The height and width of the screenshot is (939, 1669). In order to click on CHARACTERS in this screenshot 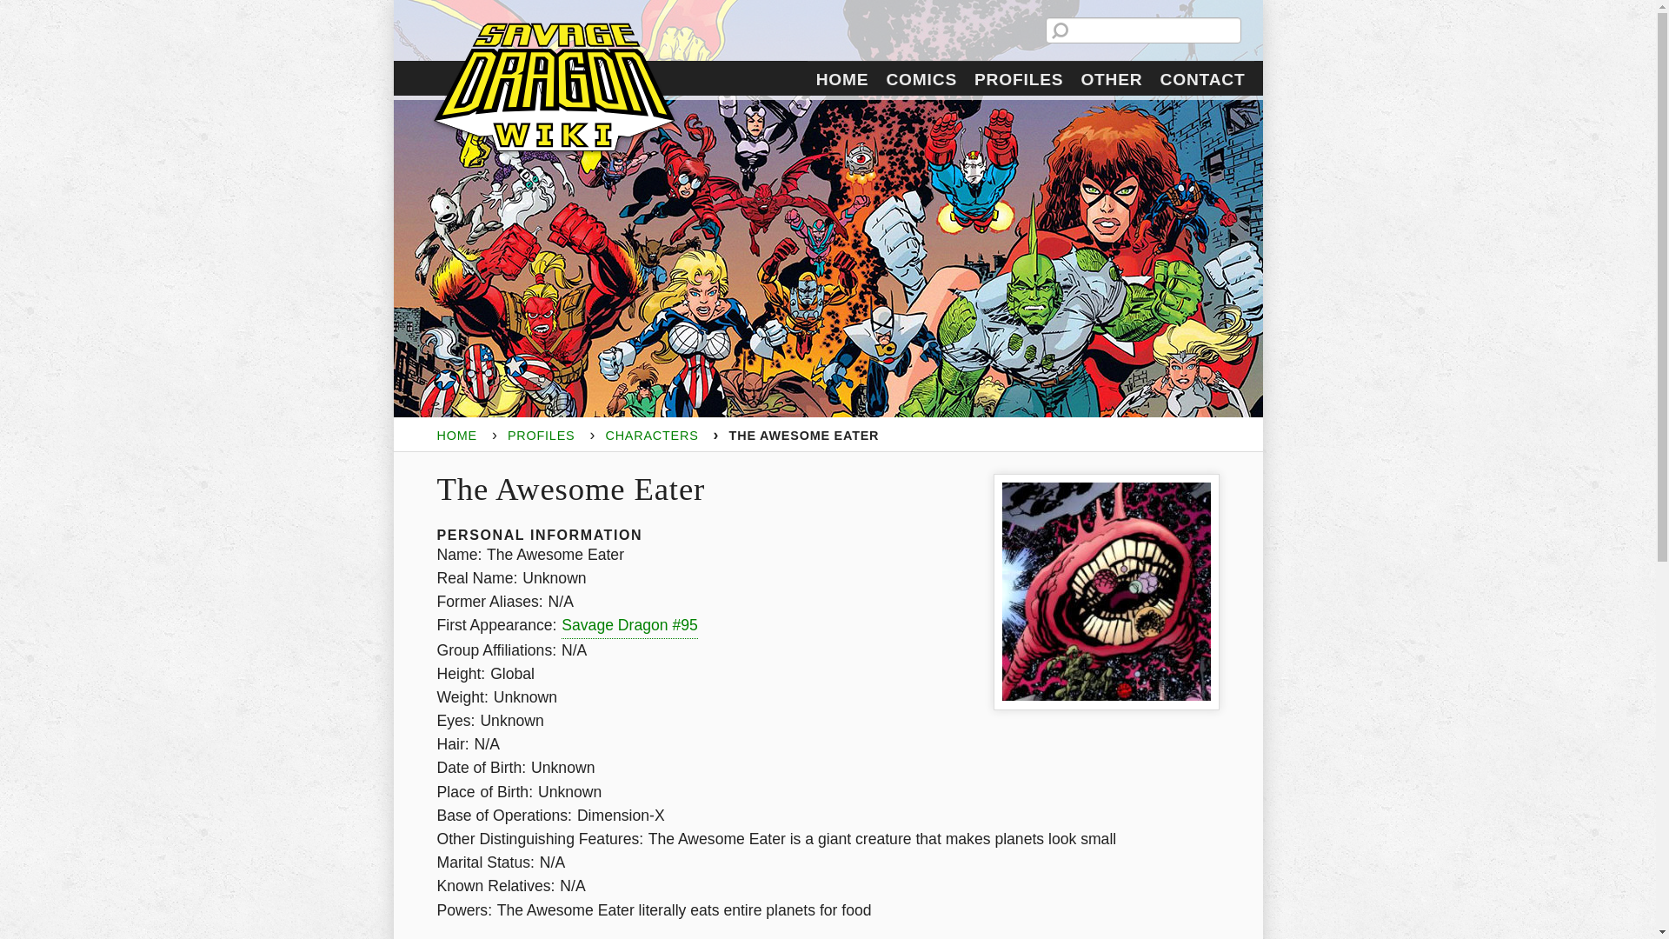, I will do `click(650, 435)`.